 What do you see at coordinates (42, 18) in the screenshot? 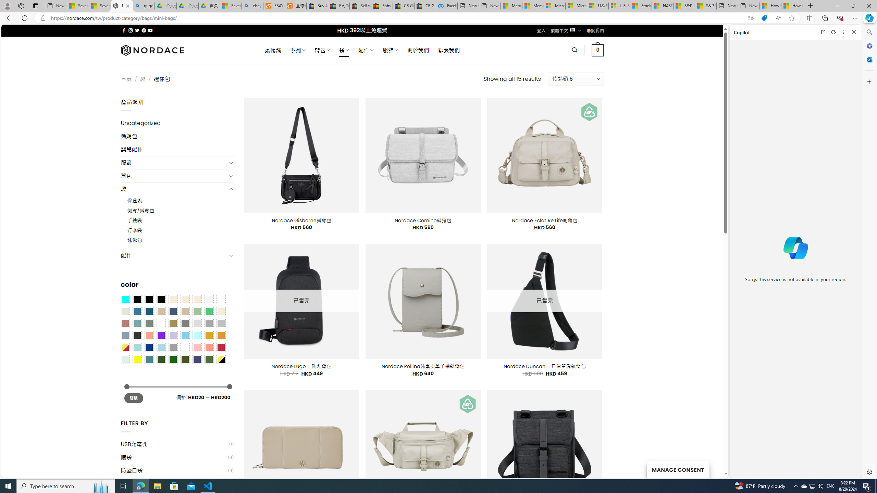
I see `View site information` at bounding box center [42, 18].